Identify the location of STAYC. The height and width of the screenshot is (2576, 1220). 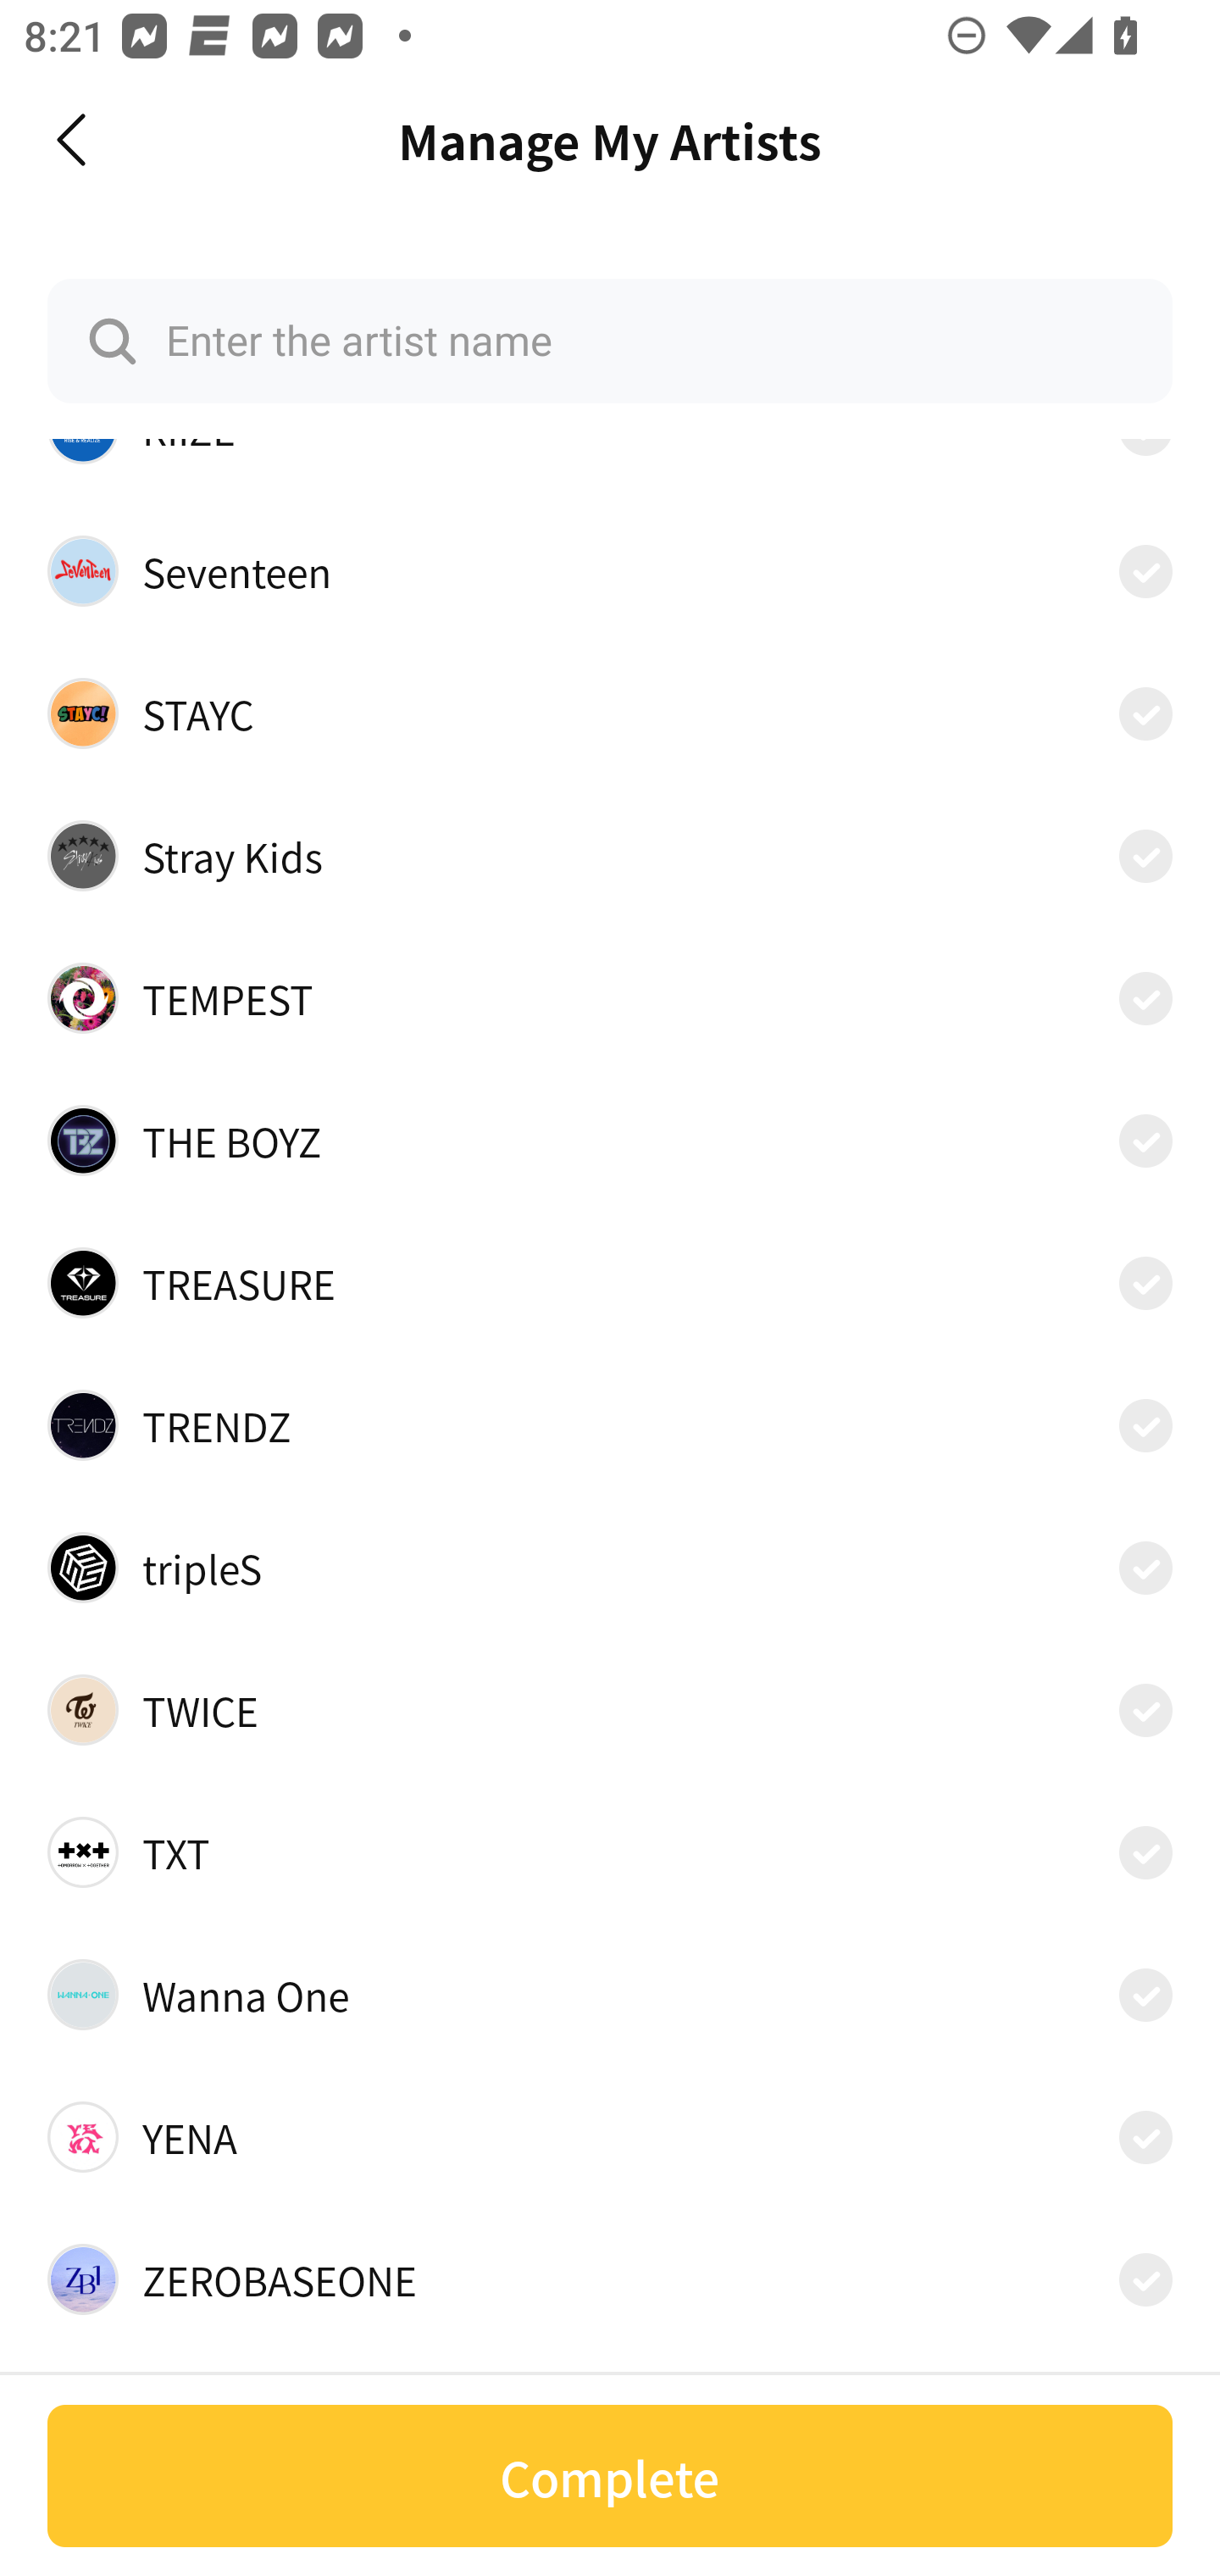
(610, 713).